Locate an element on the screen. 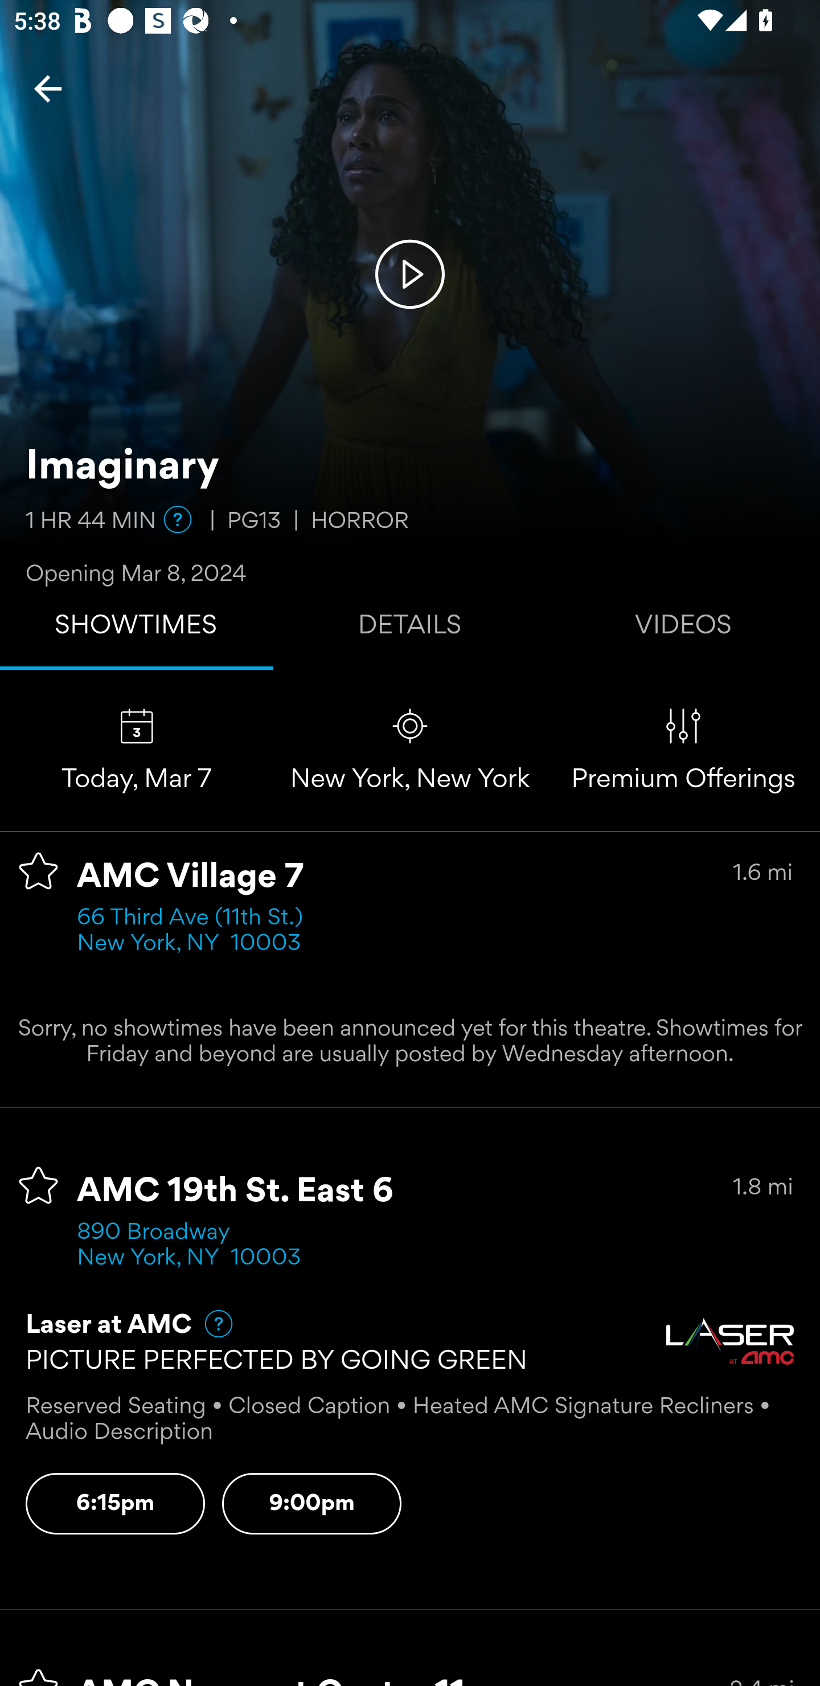 Image resolution: width=820 pixels, height=1686 pixels. AMC 19th St. East 6 is located at coordinates (236, 1192).